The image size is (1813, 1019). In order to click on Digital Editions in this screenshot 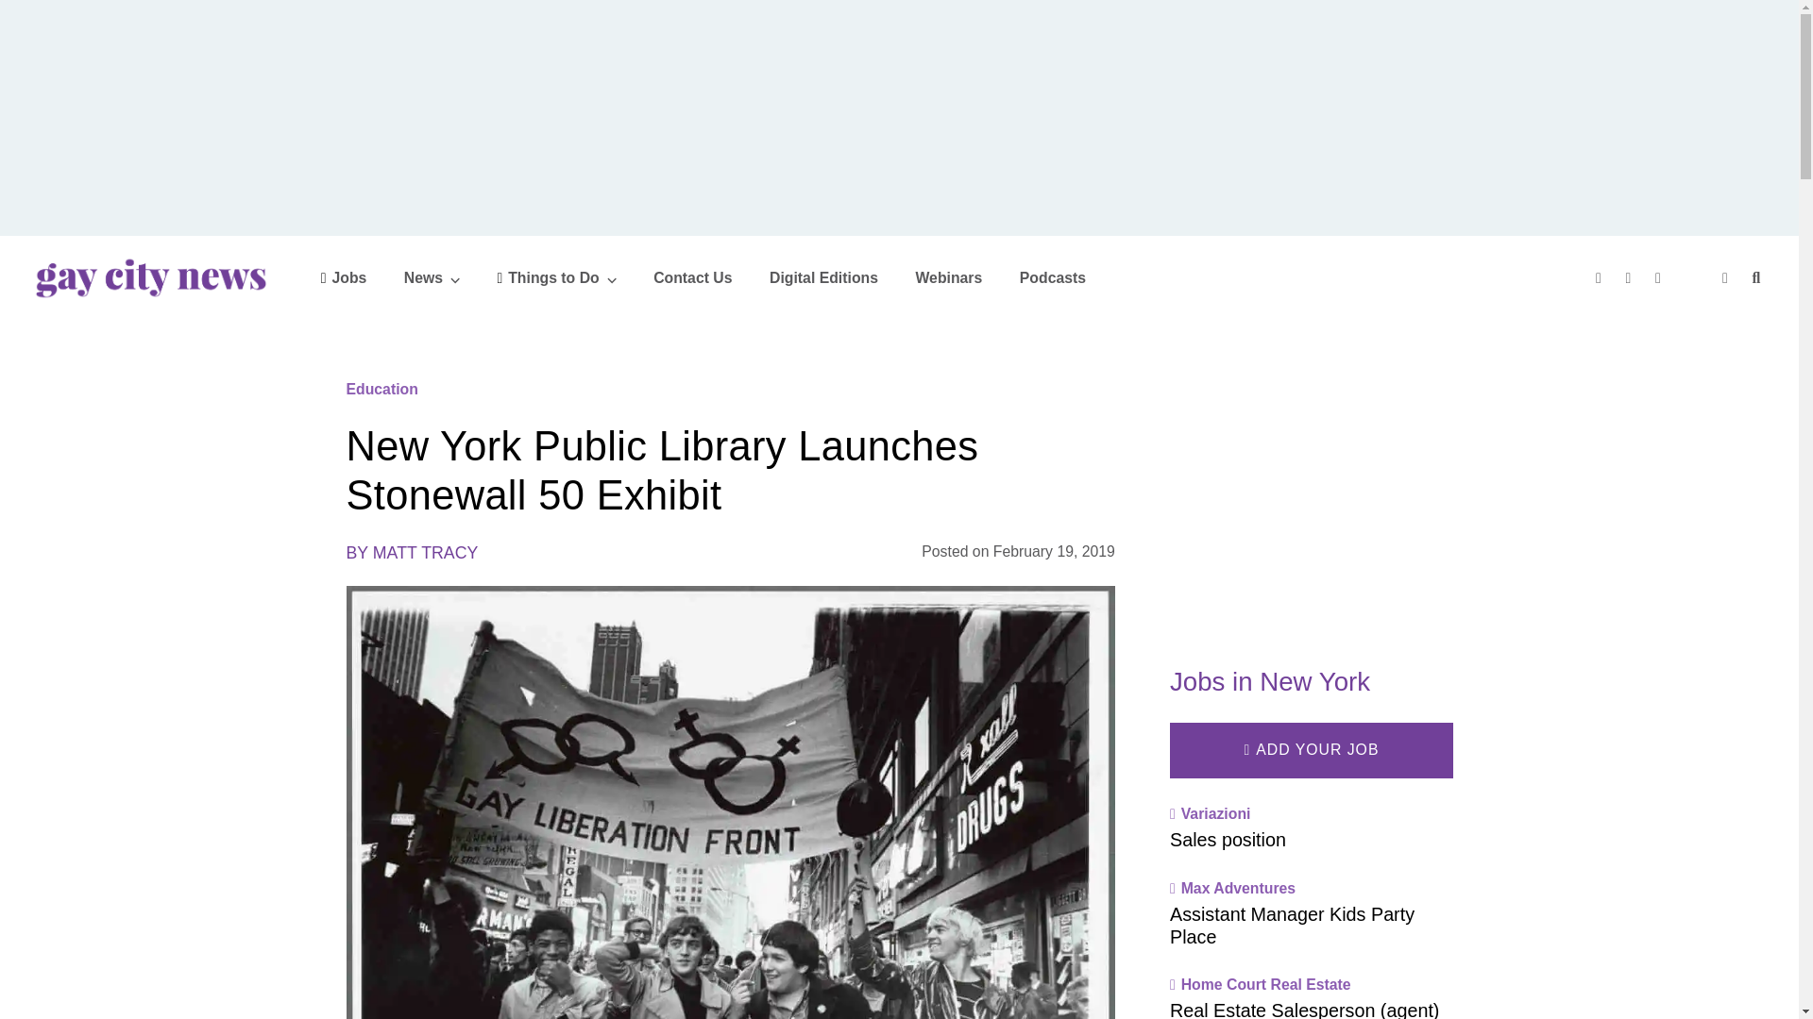, I will do `click(823, 277)`.